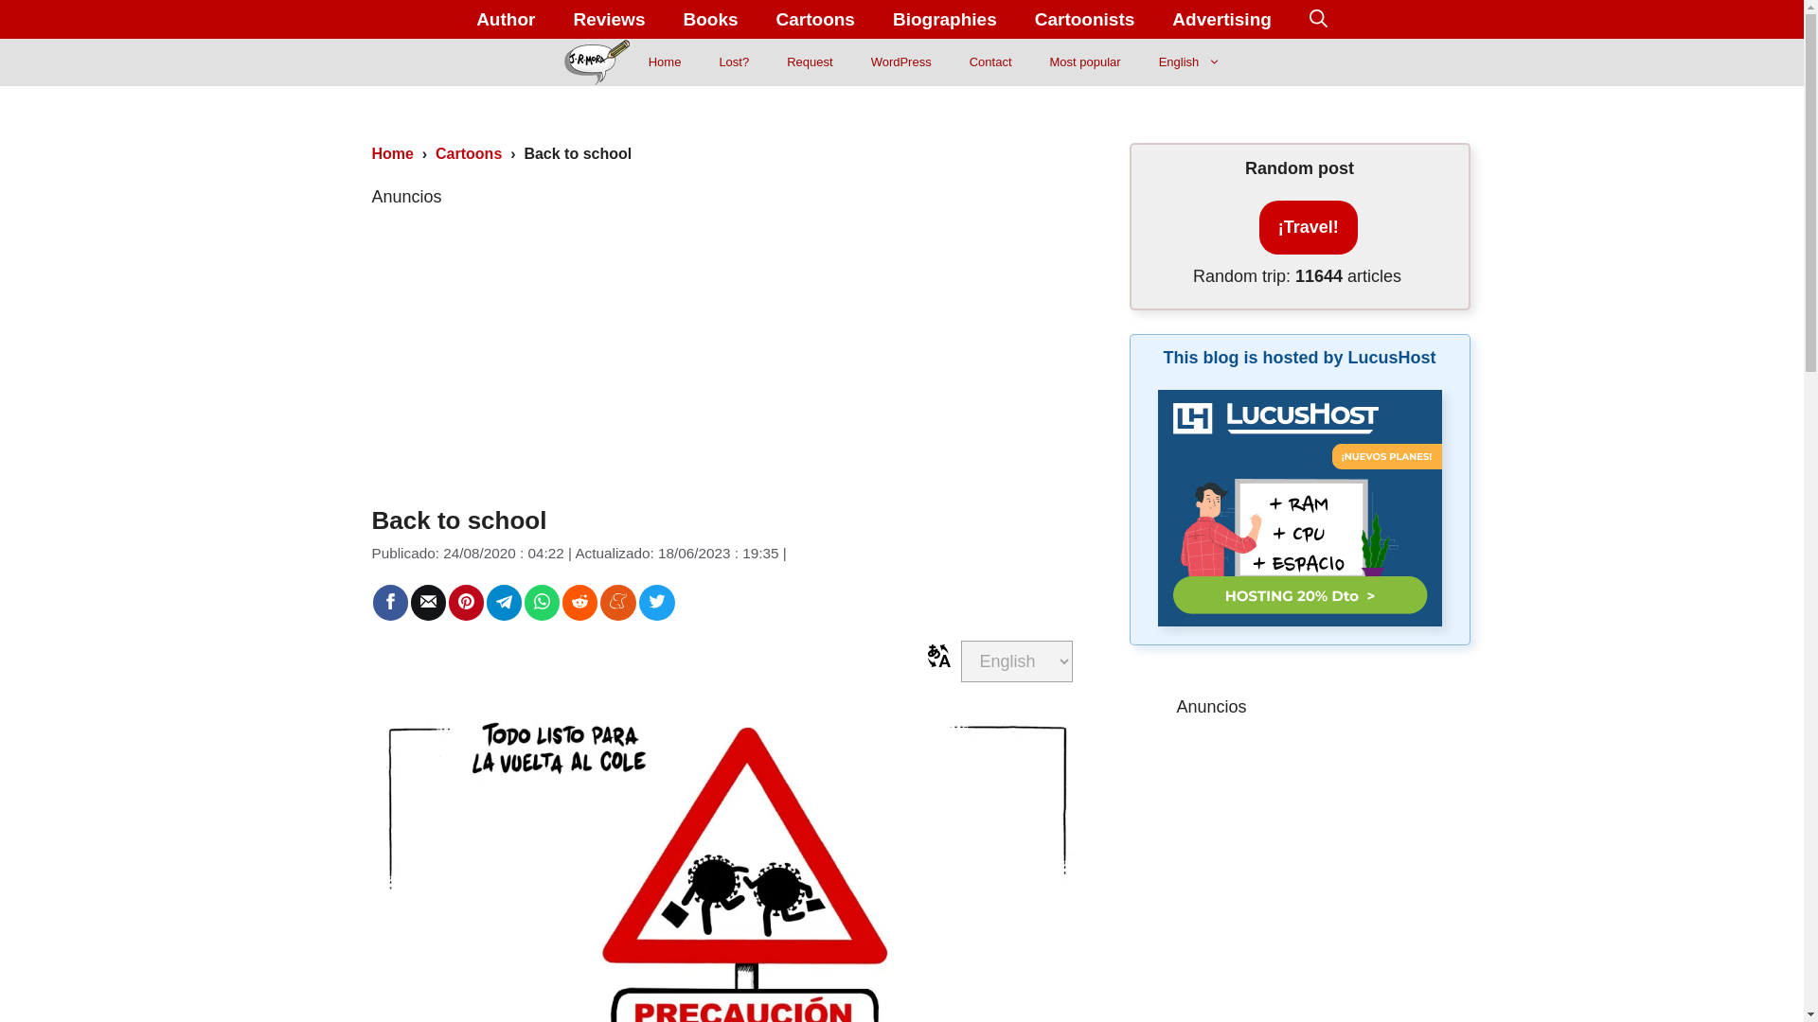 This screenshot has width=1818, height=1022. Describe the element at coordinates (945, 19) in the screenshot. I see `Biographies` at that location.